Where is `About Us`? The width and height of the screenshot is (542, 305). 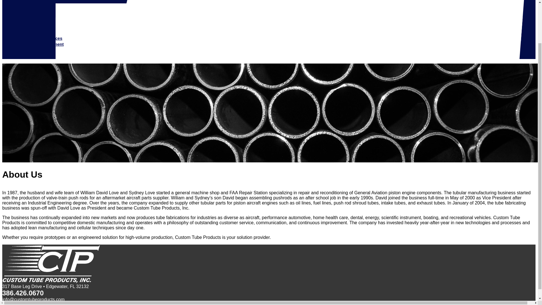 About Us is located at coordinates (22, 8).